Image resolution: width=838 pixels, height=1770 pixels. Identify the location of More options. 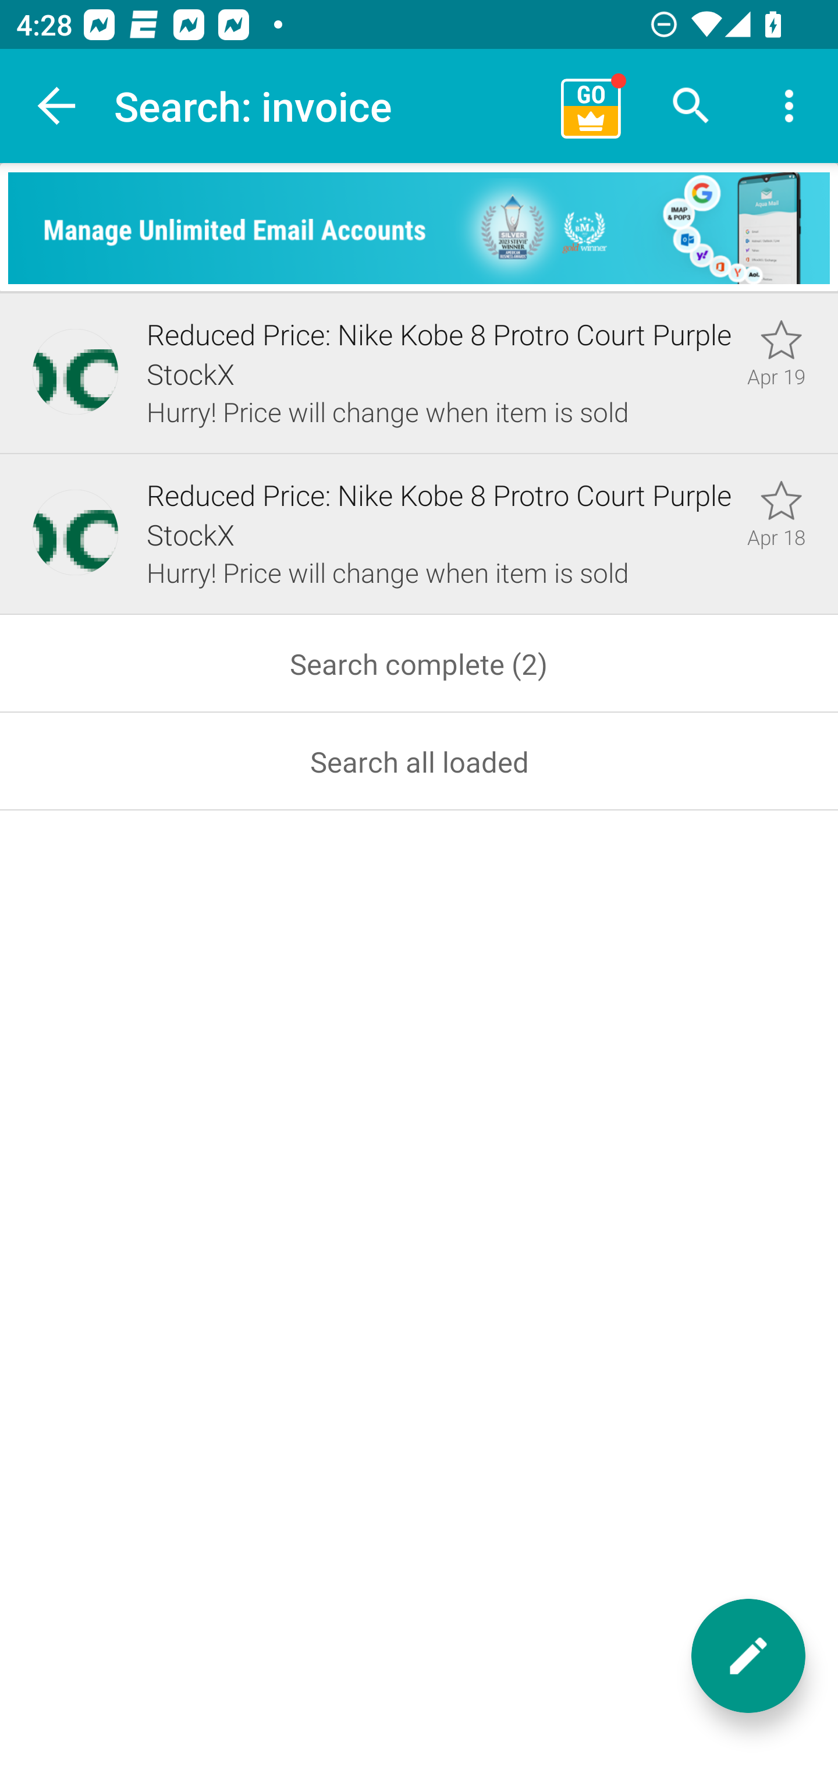
(789, 106).